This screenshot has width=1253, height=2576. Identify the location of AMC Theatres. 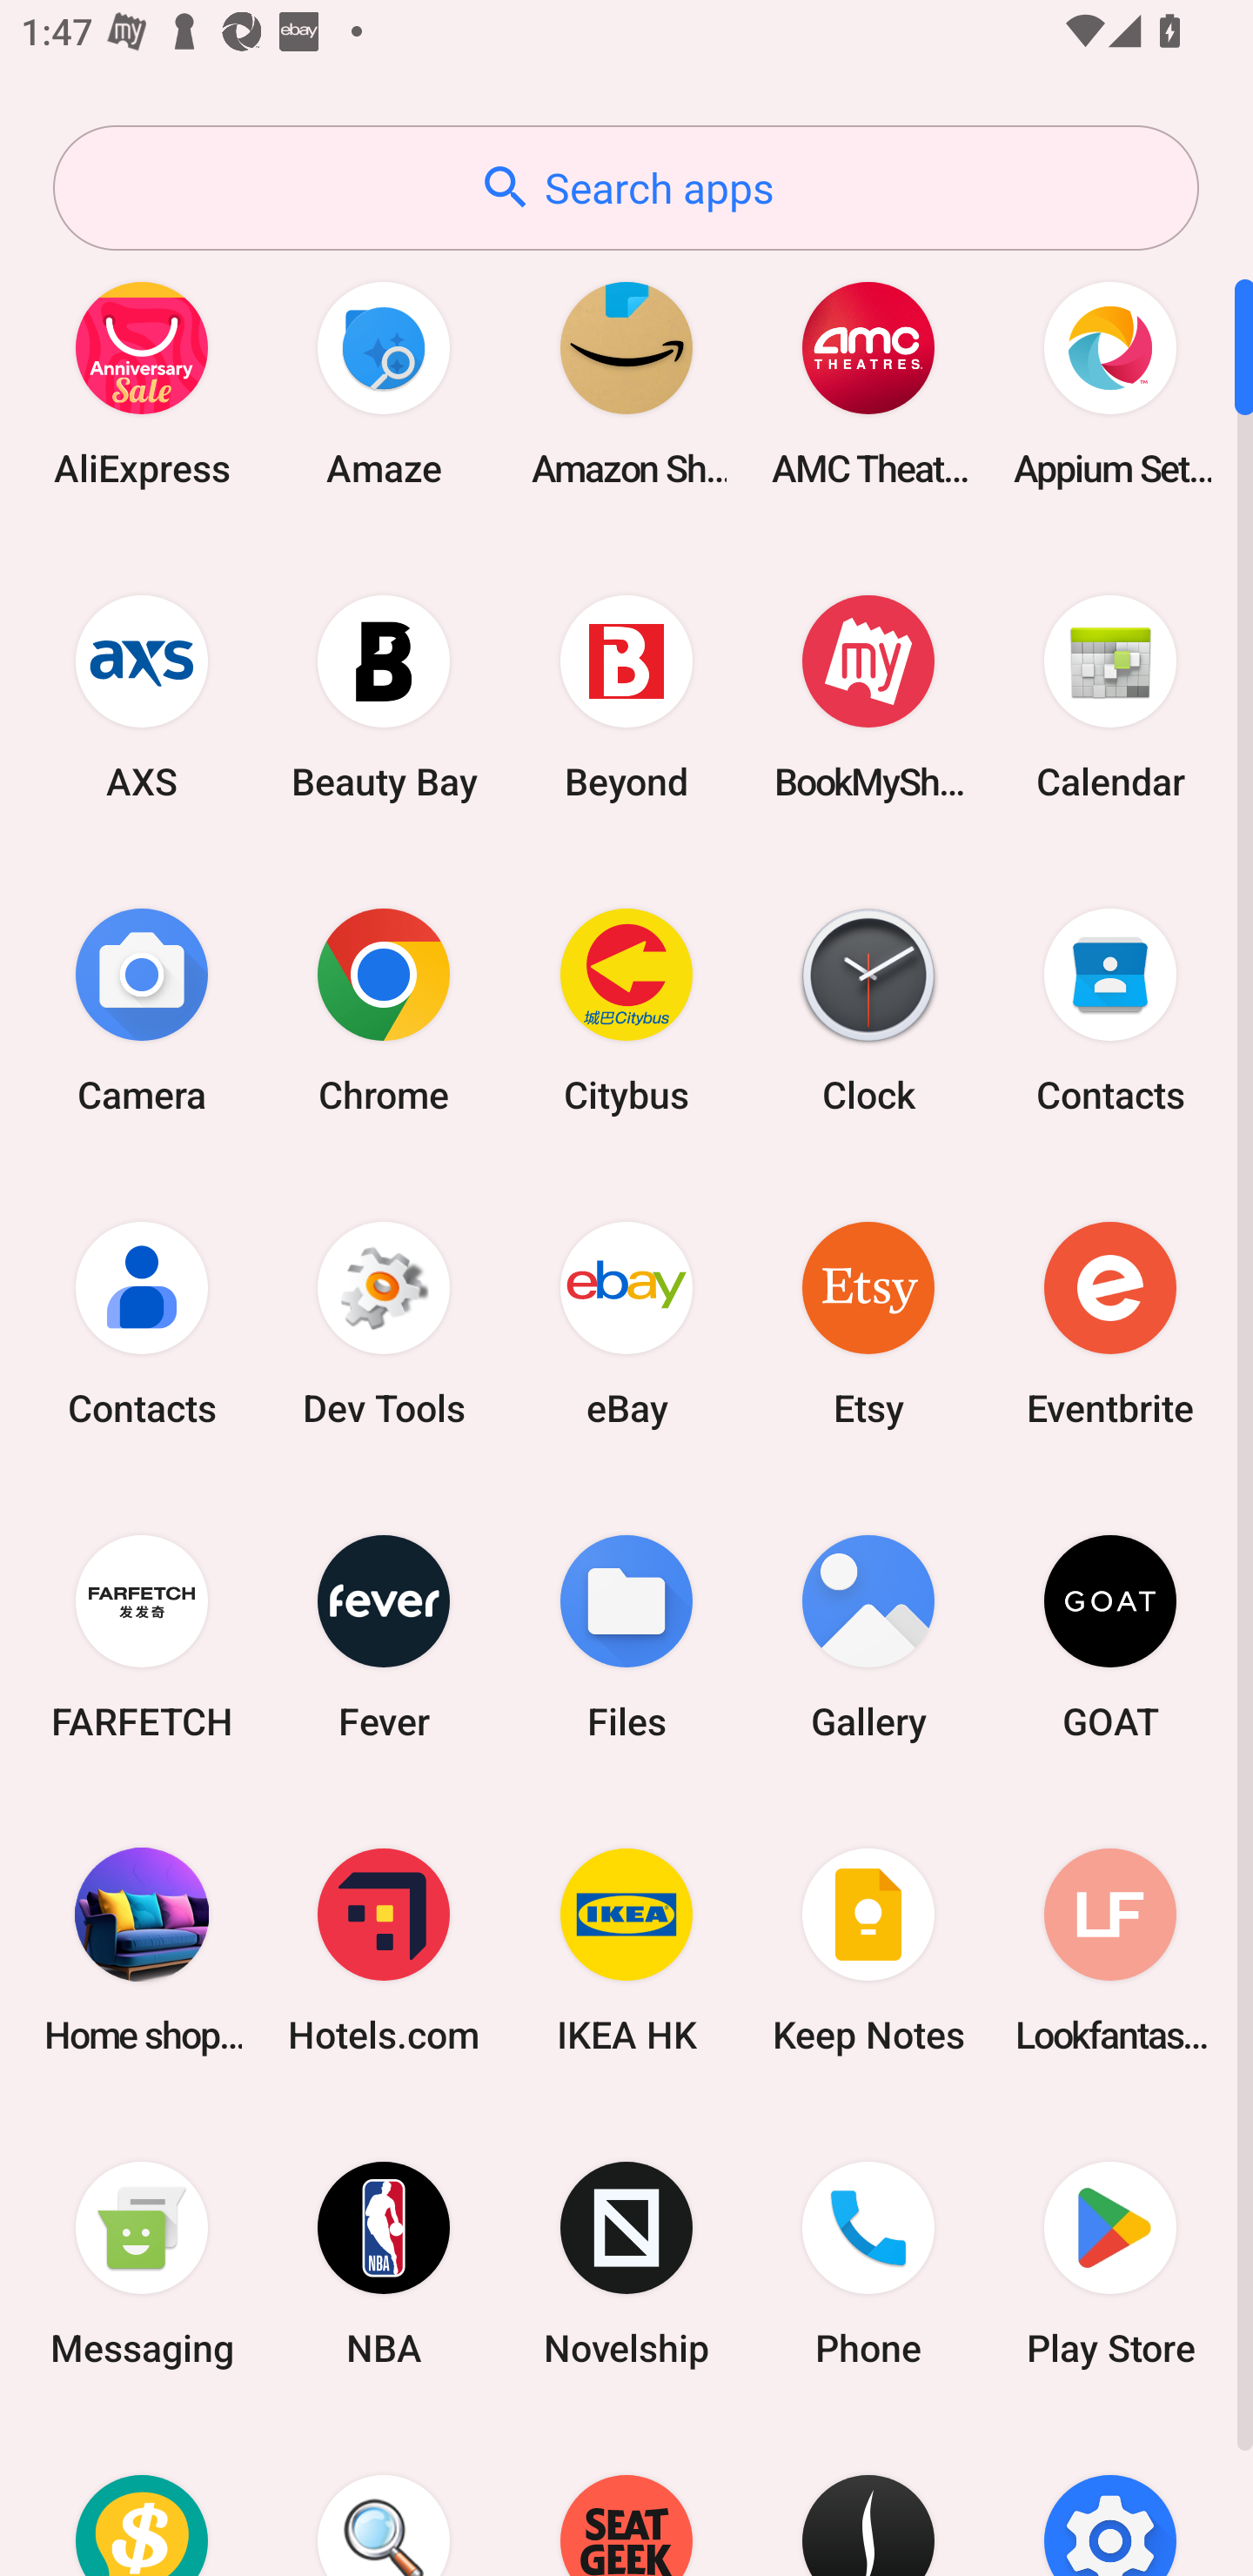
(868, 383).